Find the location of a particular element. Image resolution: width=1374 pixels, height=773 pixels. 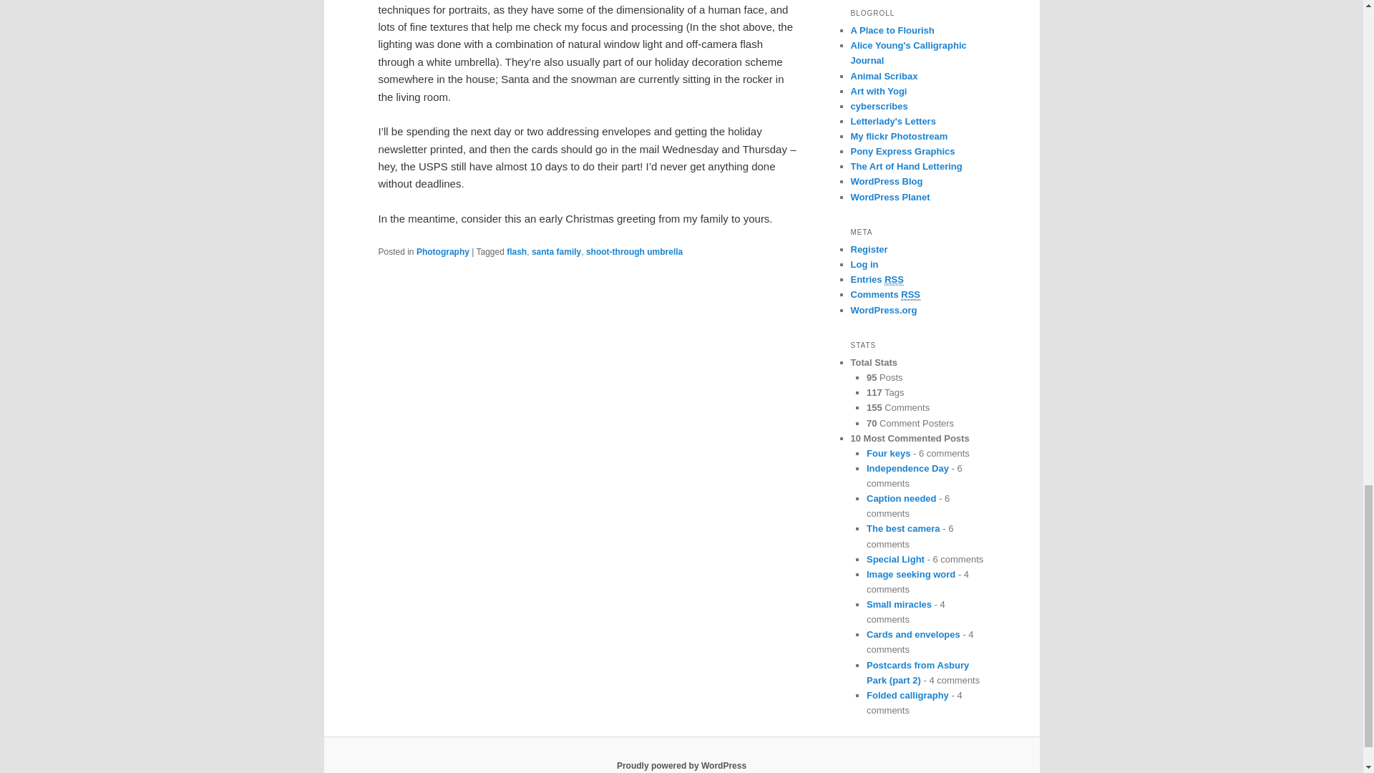

flash is located at coordinates (517, 251).